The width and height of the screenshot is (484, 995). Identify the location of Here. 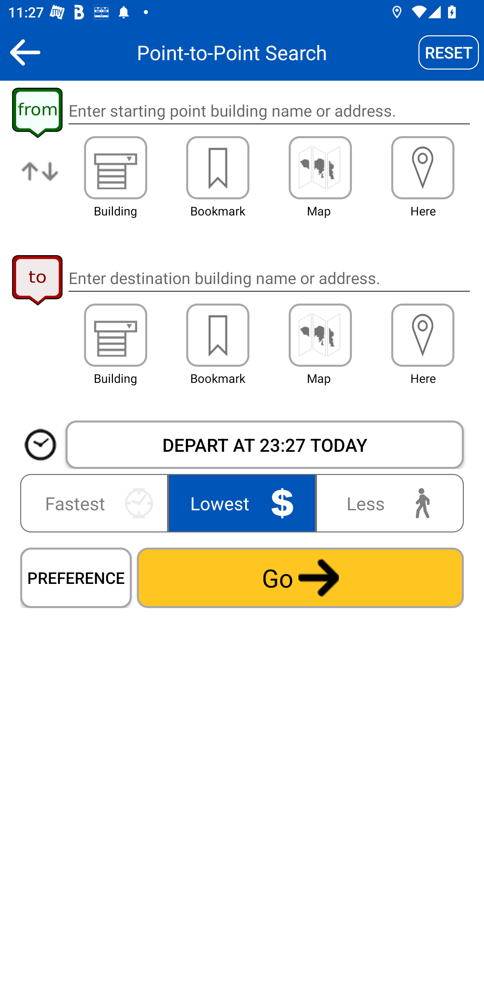
(423, 167).